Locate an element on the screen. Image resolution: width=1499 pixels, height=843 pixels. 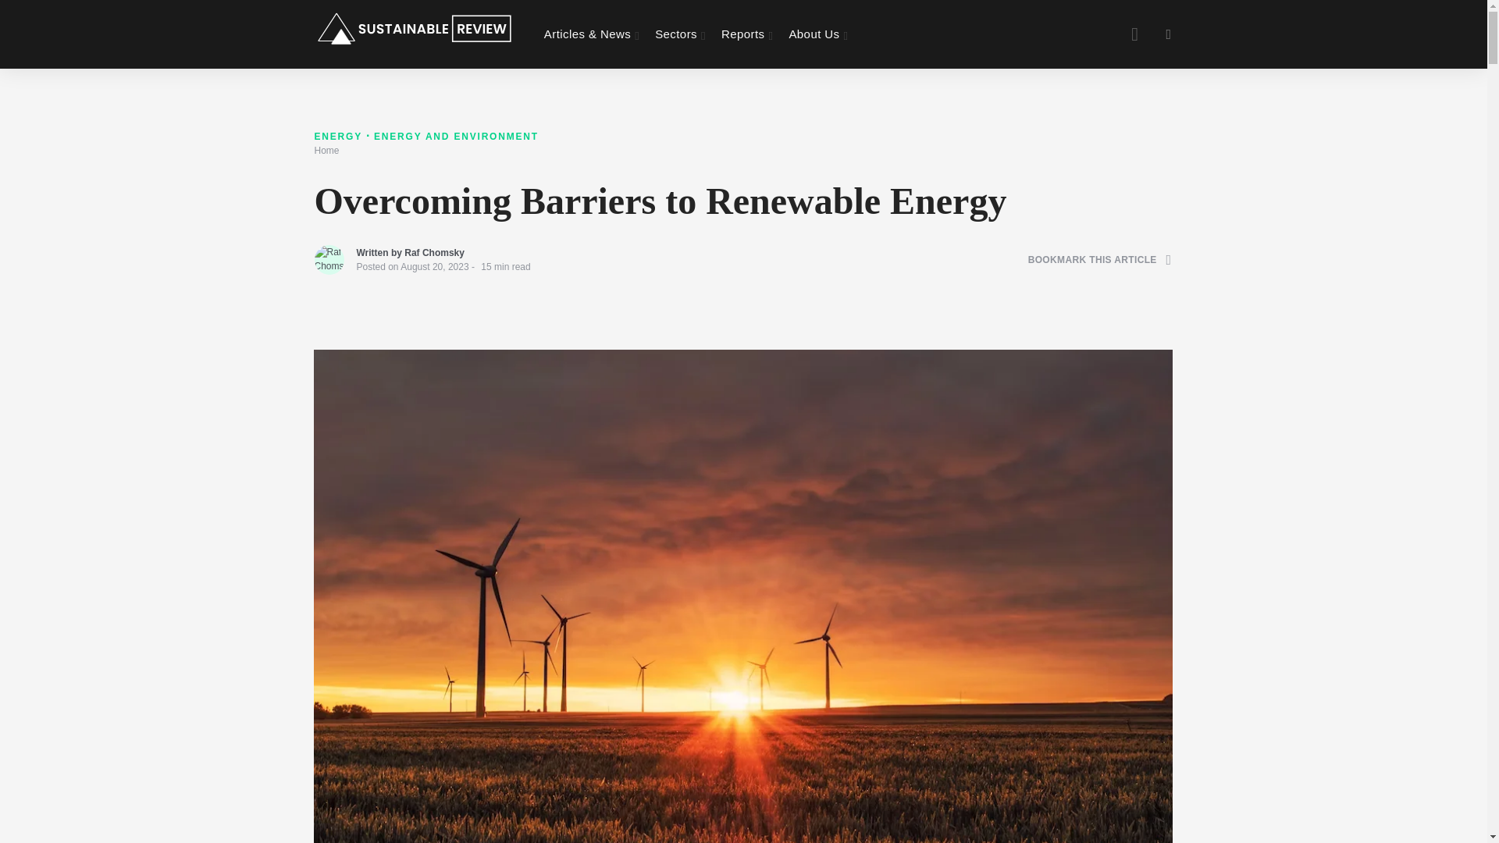
Sectors is located at coordinates (680, 34).